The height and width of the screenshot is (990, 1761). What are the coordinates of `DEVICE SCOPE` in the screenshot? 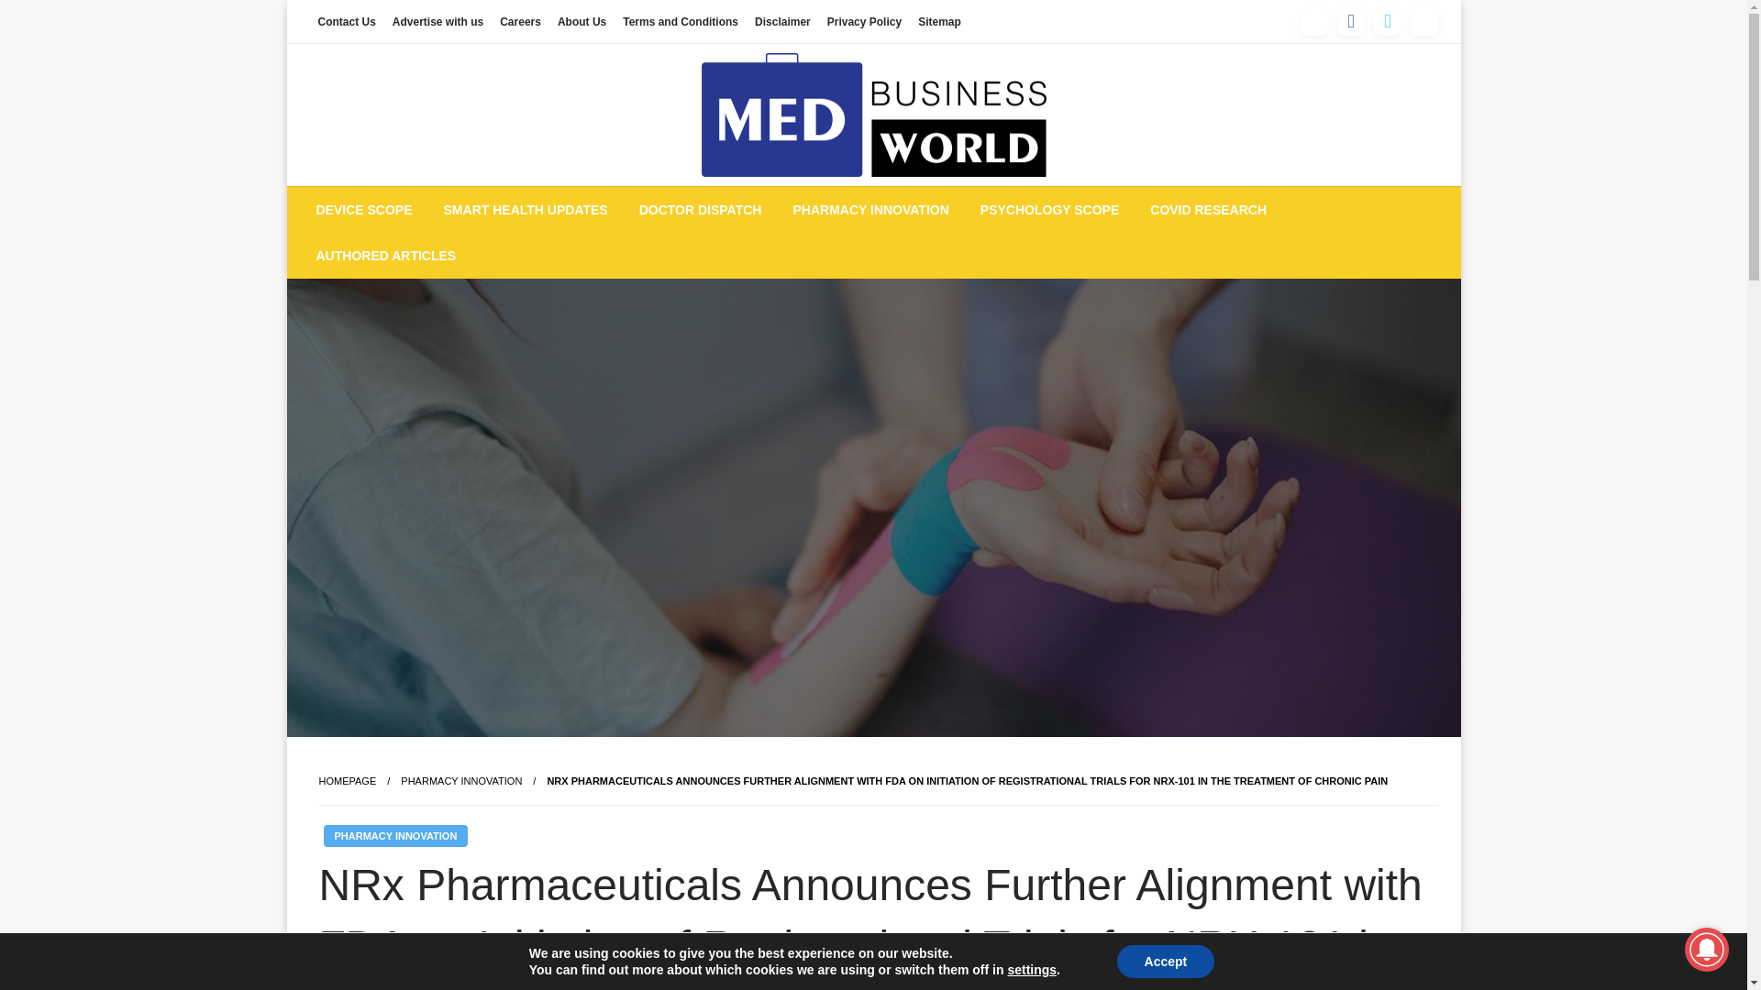 It's located at (364, 209).